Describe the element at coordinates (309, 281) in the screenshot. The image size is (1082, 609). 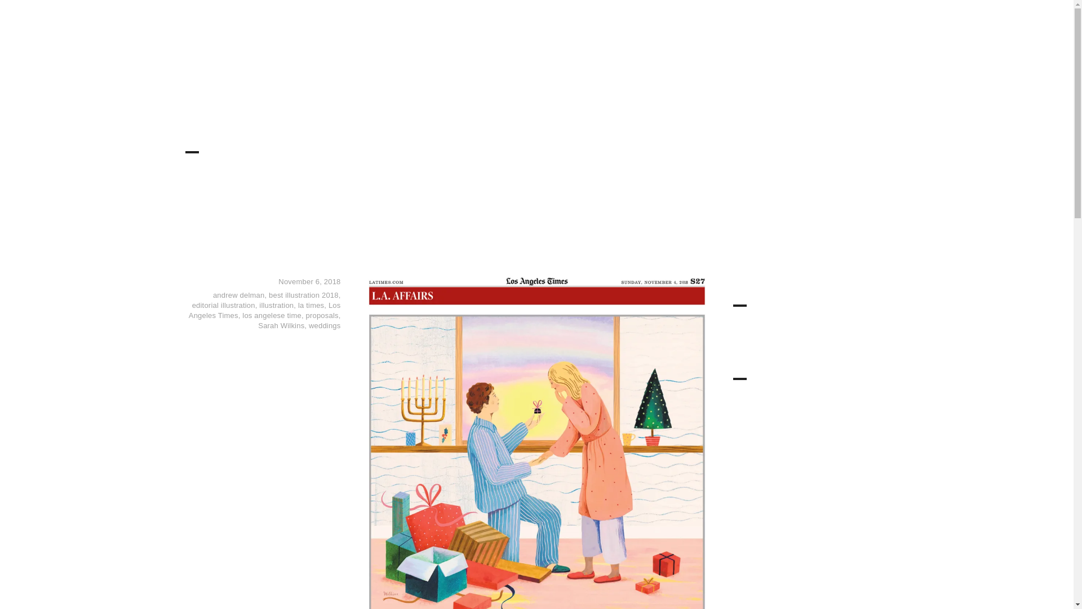
I see `November 6, 2018` at that location.